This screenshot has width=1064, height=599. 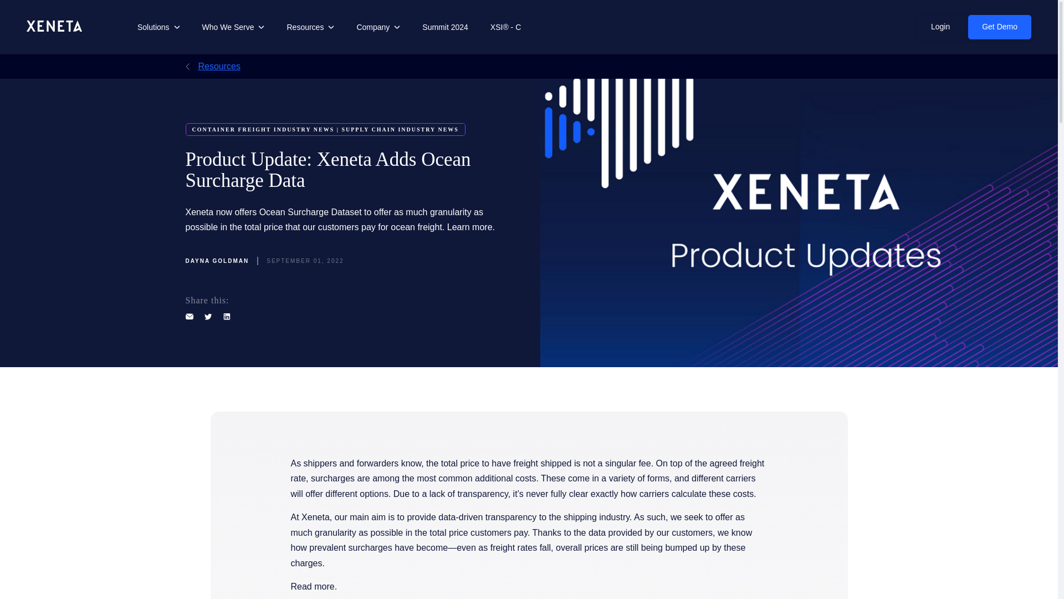 What do you see at coordinates (403, 110) in the screenshot?
I see `Ocean Intelligence` at bounding box center [403, 110].